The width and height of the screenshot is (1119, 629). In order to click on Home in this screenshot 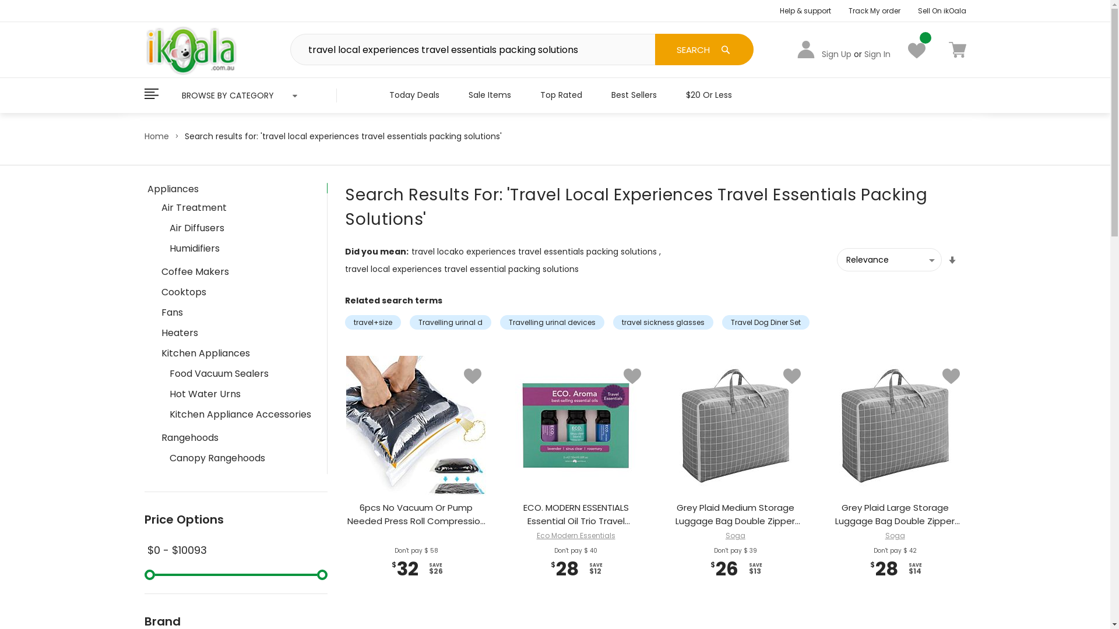, I will do `click(157, 136)`.